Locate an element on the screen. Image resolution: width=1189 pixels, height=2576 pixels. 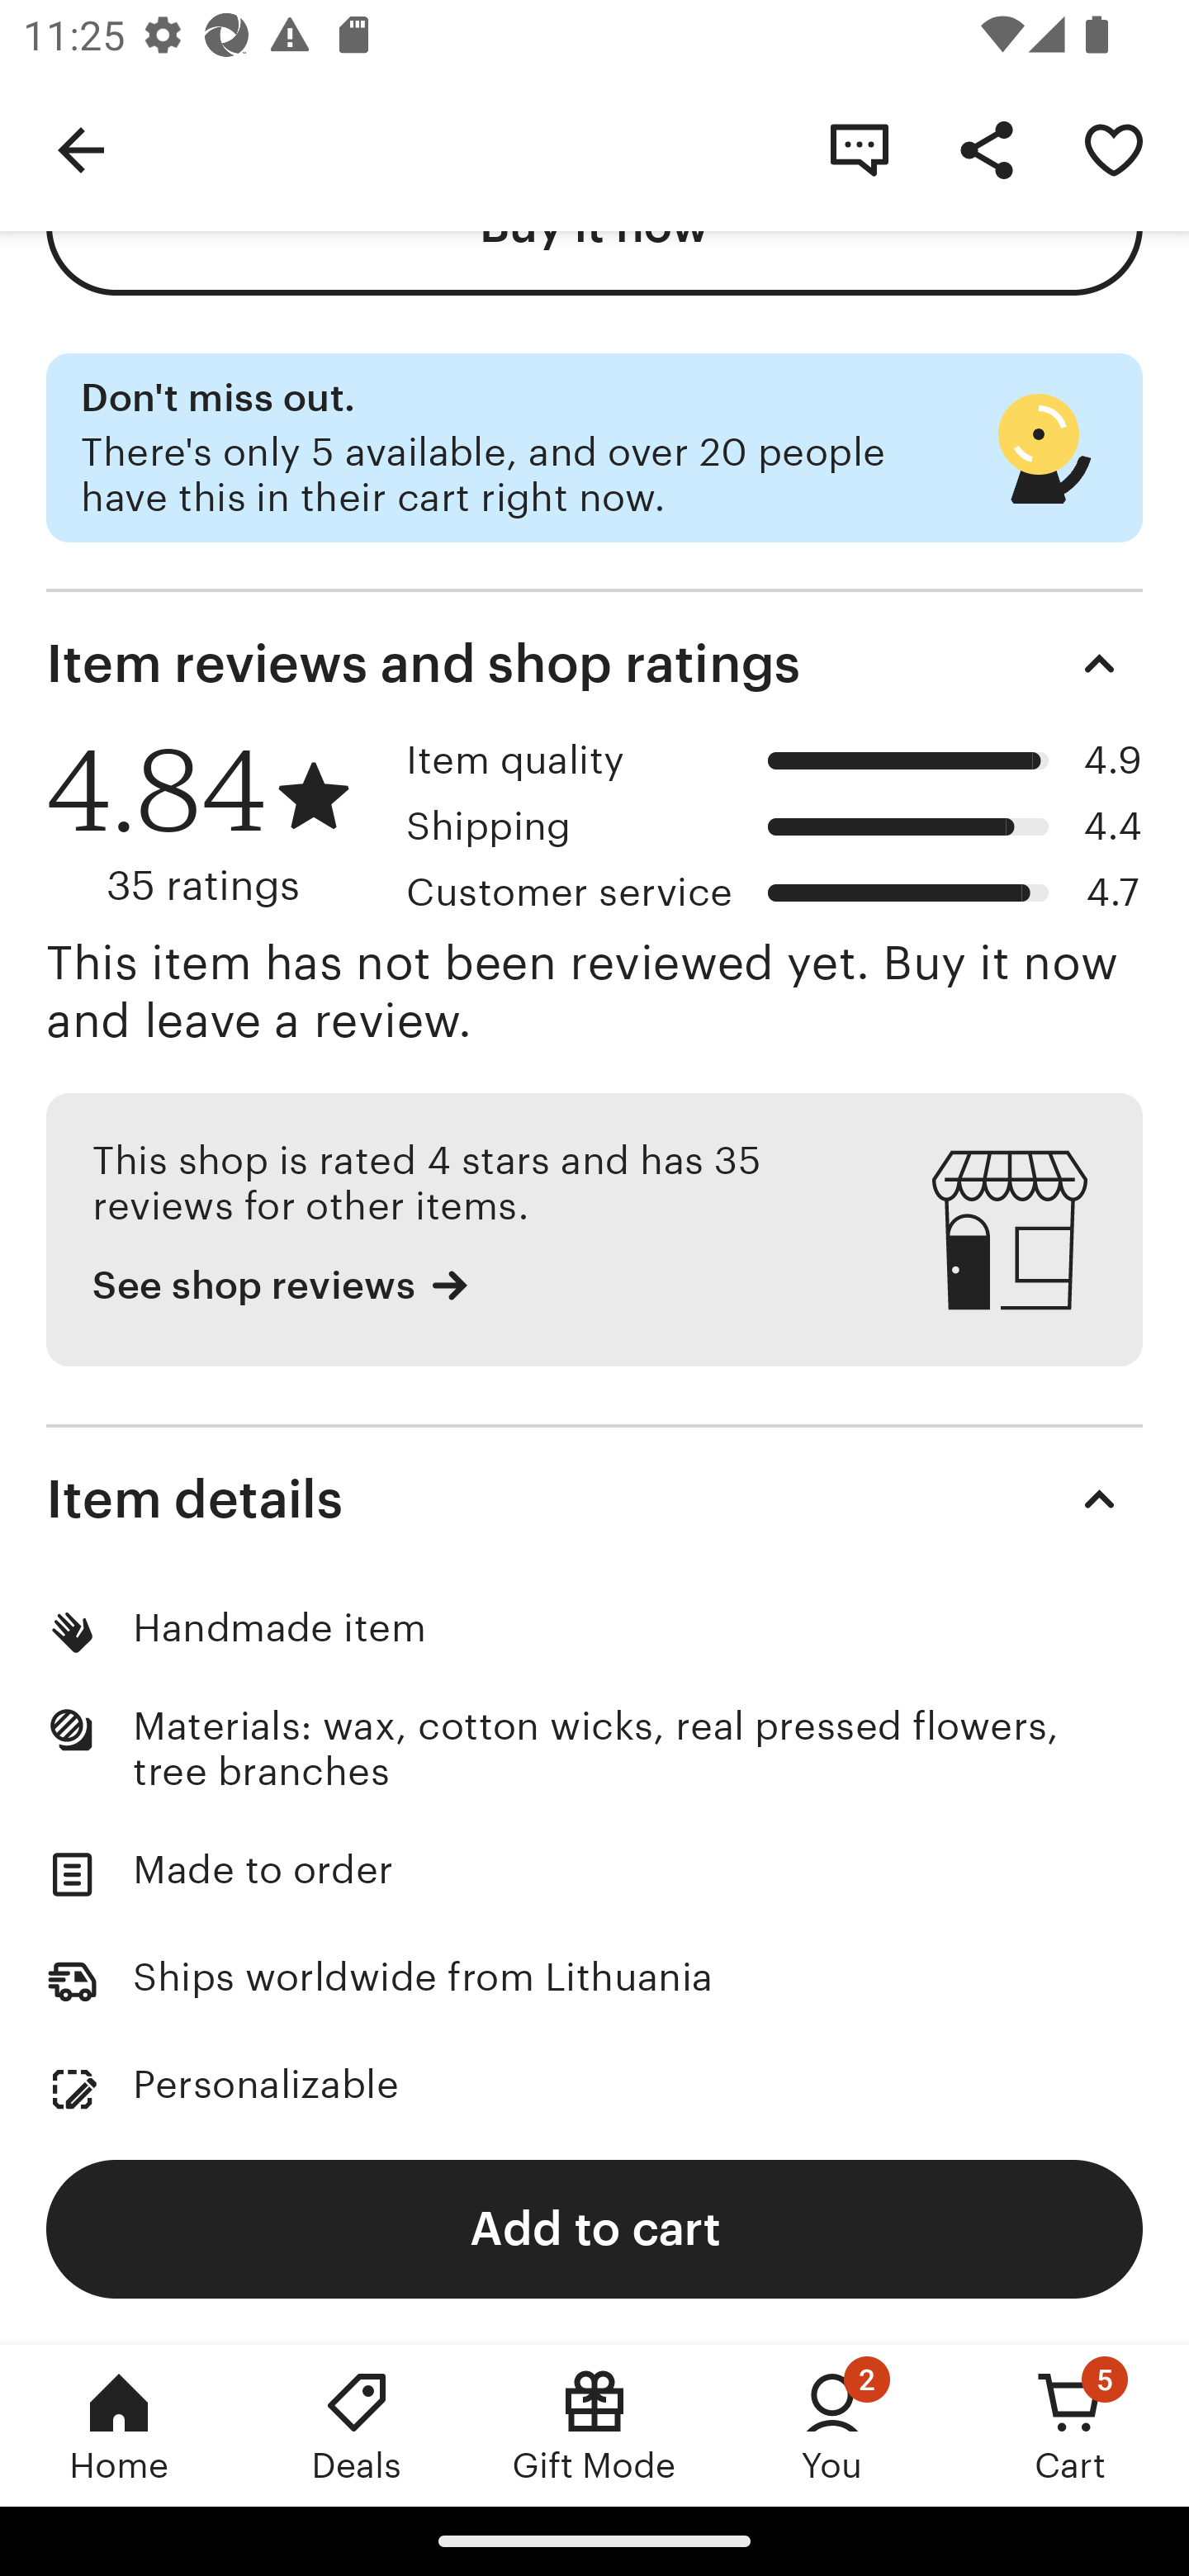
Contact shop is located at coordinates (859, 149).